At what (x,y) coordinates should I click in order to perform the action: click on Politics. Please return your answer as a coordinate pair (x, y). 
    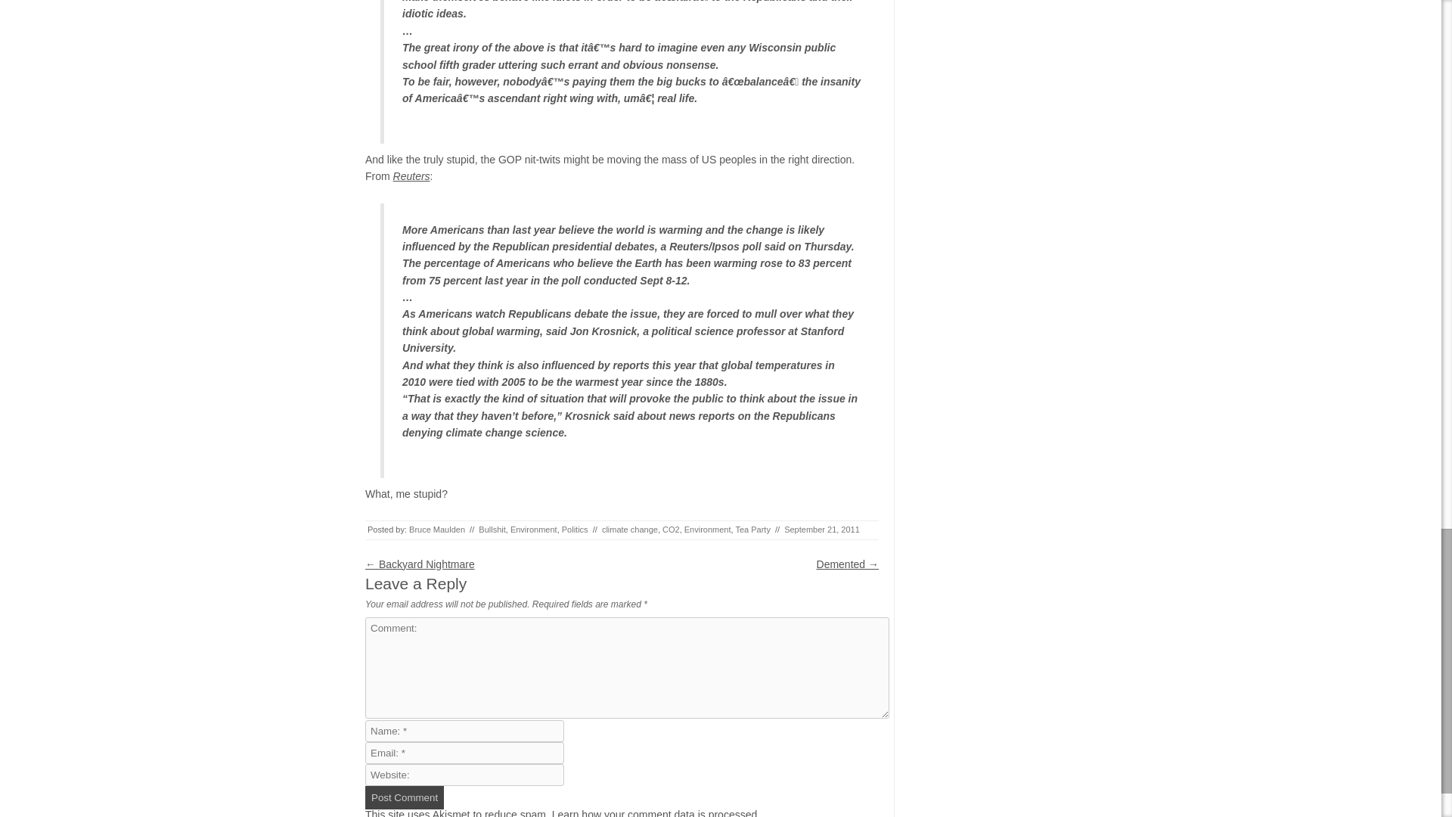
    Looking at the image, I should click on (575, 530).